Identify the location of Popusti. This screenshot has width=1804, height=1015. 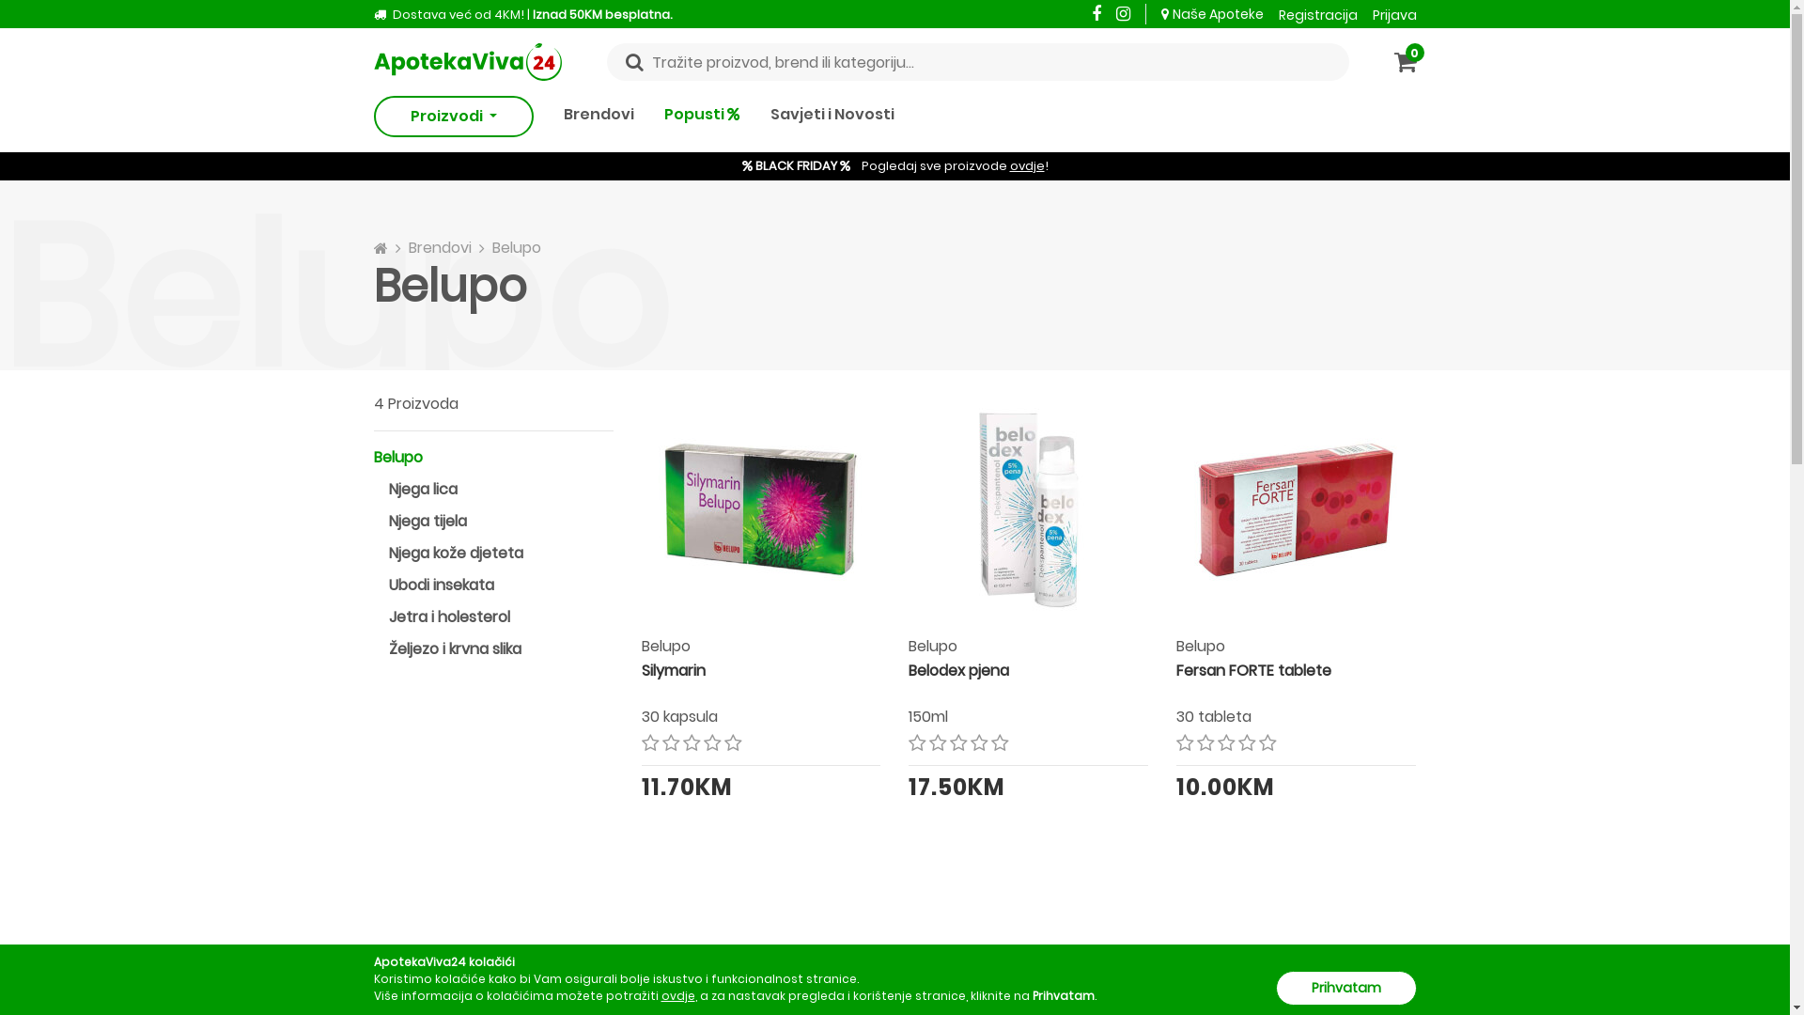
(703, 117).